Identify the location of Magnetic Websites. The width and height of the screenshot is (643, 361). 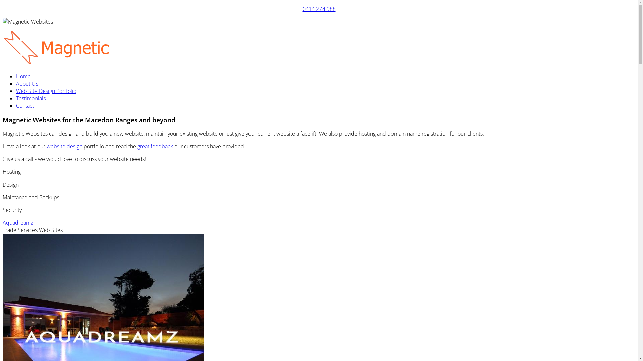
(95, 48).